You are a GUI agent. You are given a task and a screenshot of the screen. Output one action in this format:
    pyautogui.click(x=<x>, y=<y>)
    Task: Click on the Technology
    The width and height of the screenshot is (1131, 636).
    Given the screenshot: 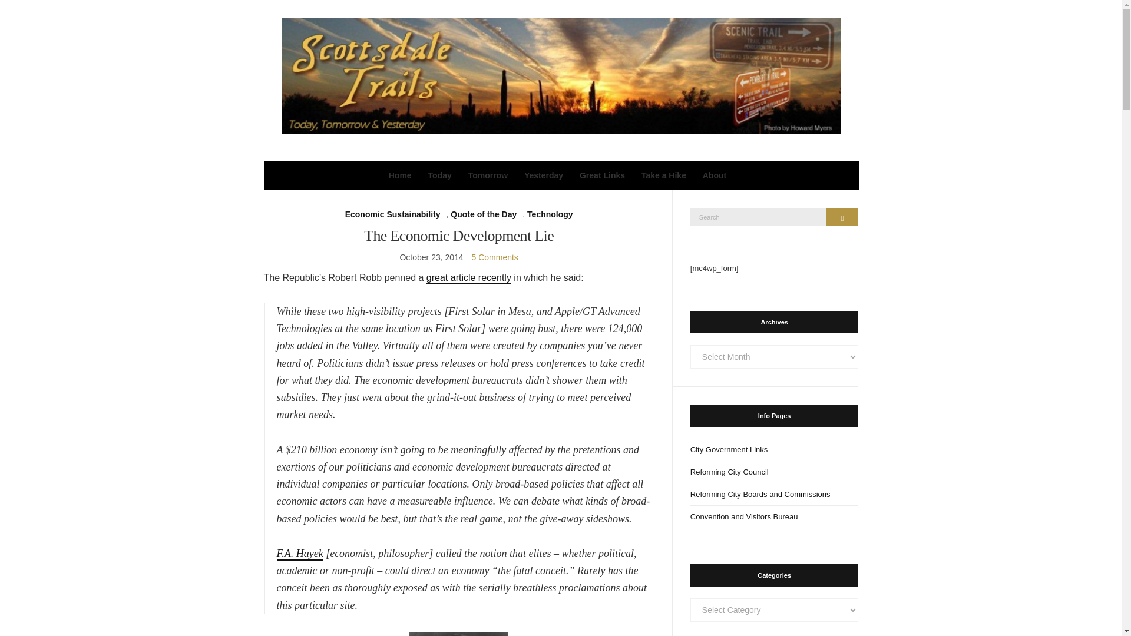 What is the action you would take?
    pyautogui.click(x=550, y=214)
    